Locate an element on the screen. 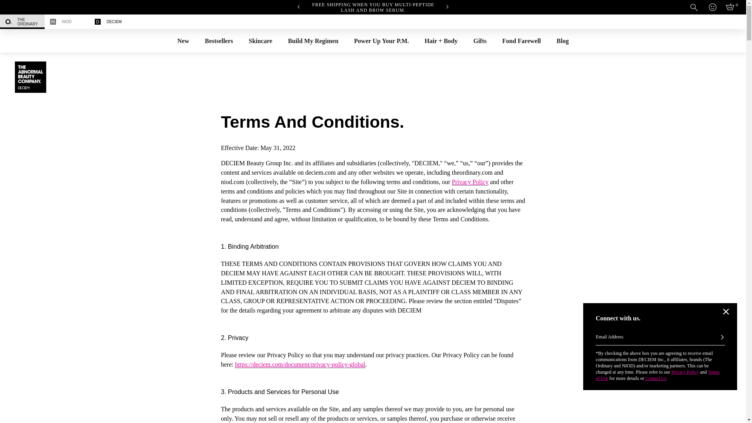  Open search form is located at coordinates (694, 7).